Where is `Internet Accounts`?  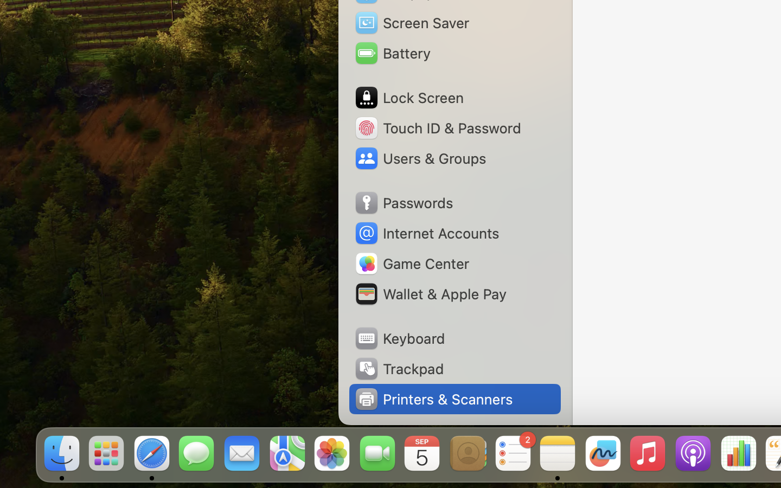 Internet Accounts is located at coordinates (426, 233).